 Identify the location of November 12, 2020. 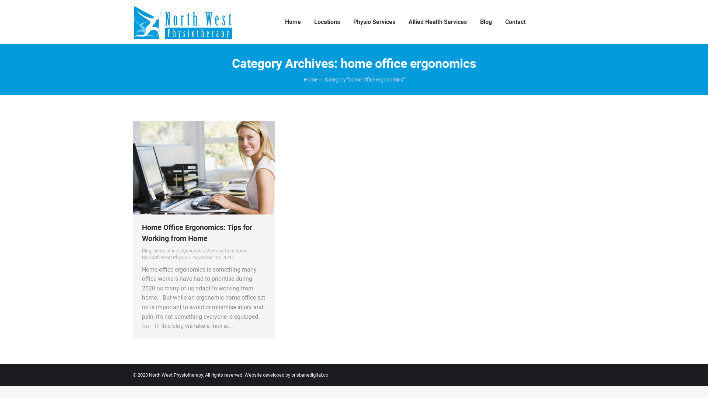
(212, 258).